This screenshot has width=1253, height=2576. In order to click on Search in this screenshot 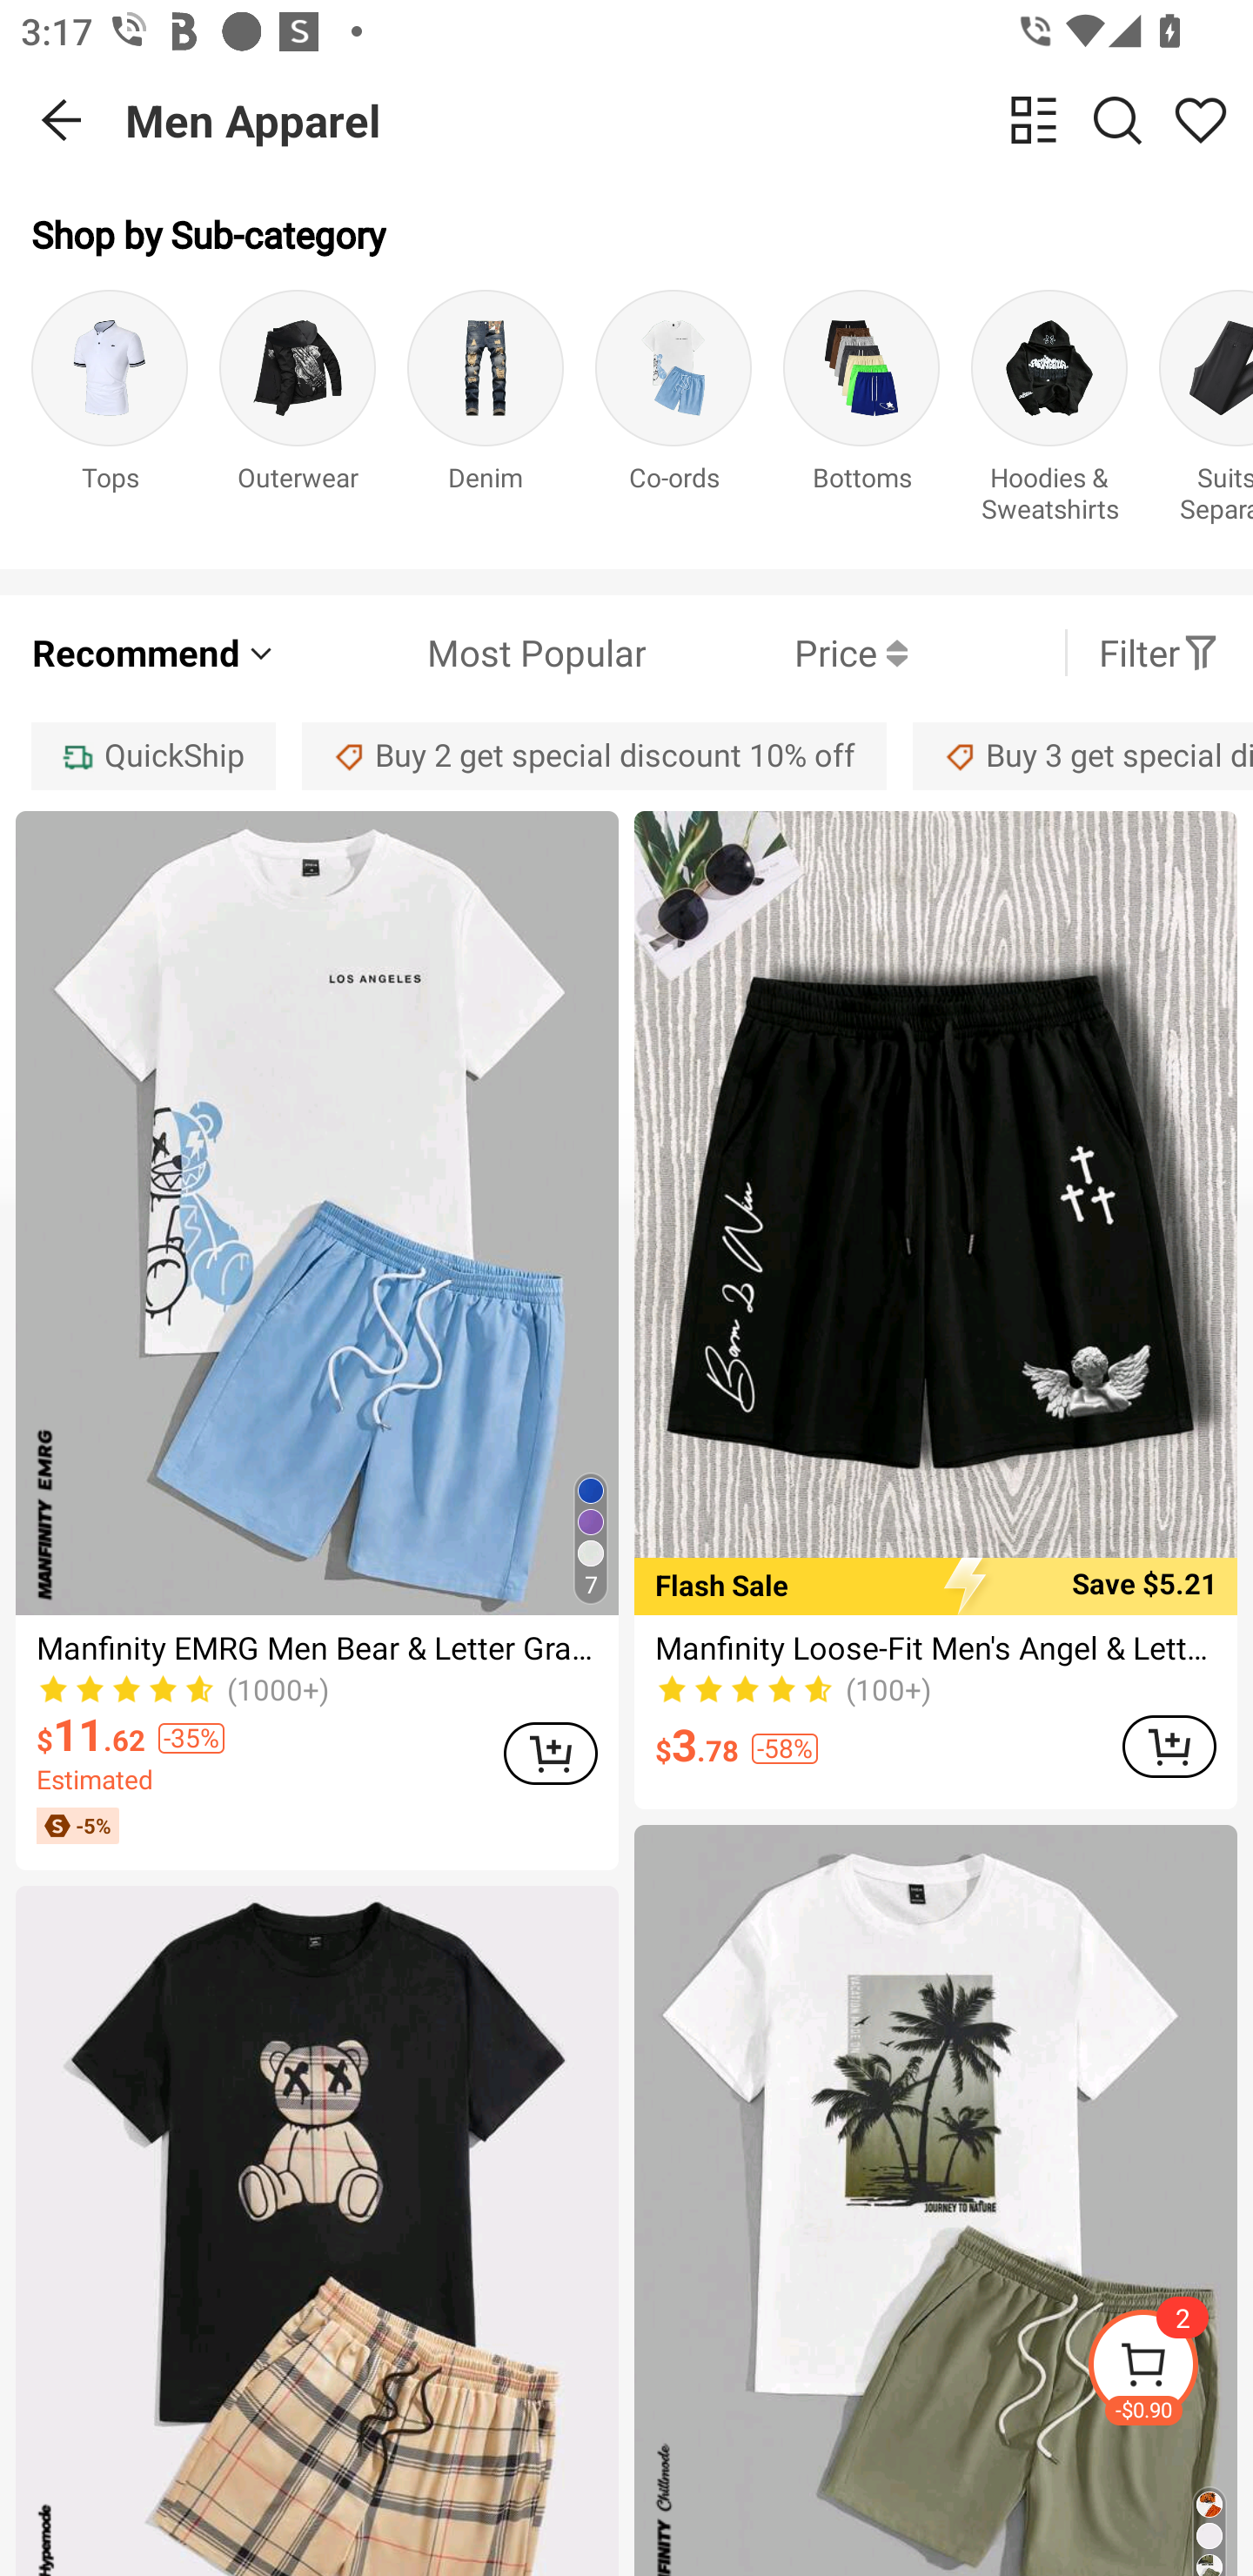, I will do `click(1117, 119)`.